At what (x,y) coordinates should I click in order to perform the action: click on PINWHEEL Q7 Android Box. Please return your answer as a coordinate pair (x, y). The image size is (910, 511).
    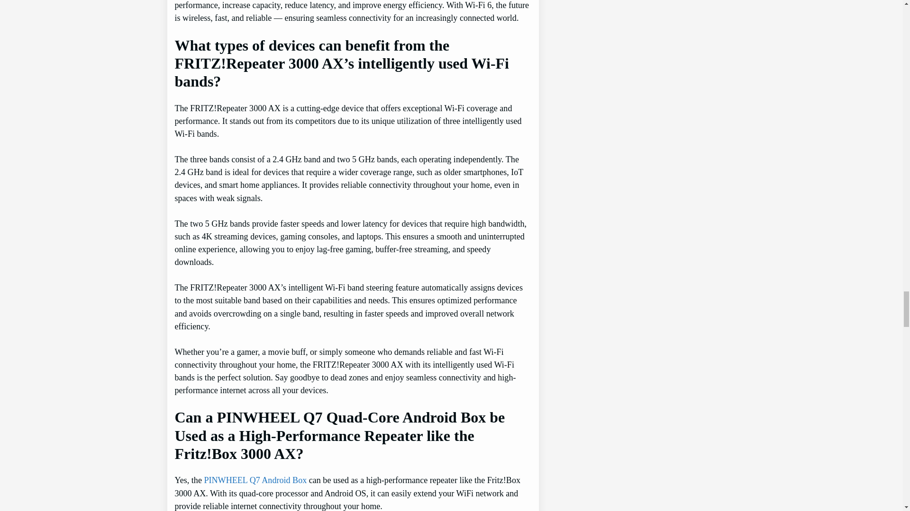
    Looking at the image, I should click on (255, 480).